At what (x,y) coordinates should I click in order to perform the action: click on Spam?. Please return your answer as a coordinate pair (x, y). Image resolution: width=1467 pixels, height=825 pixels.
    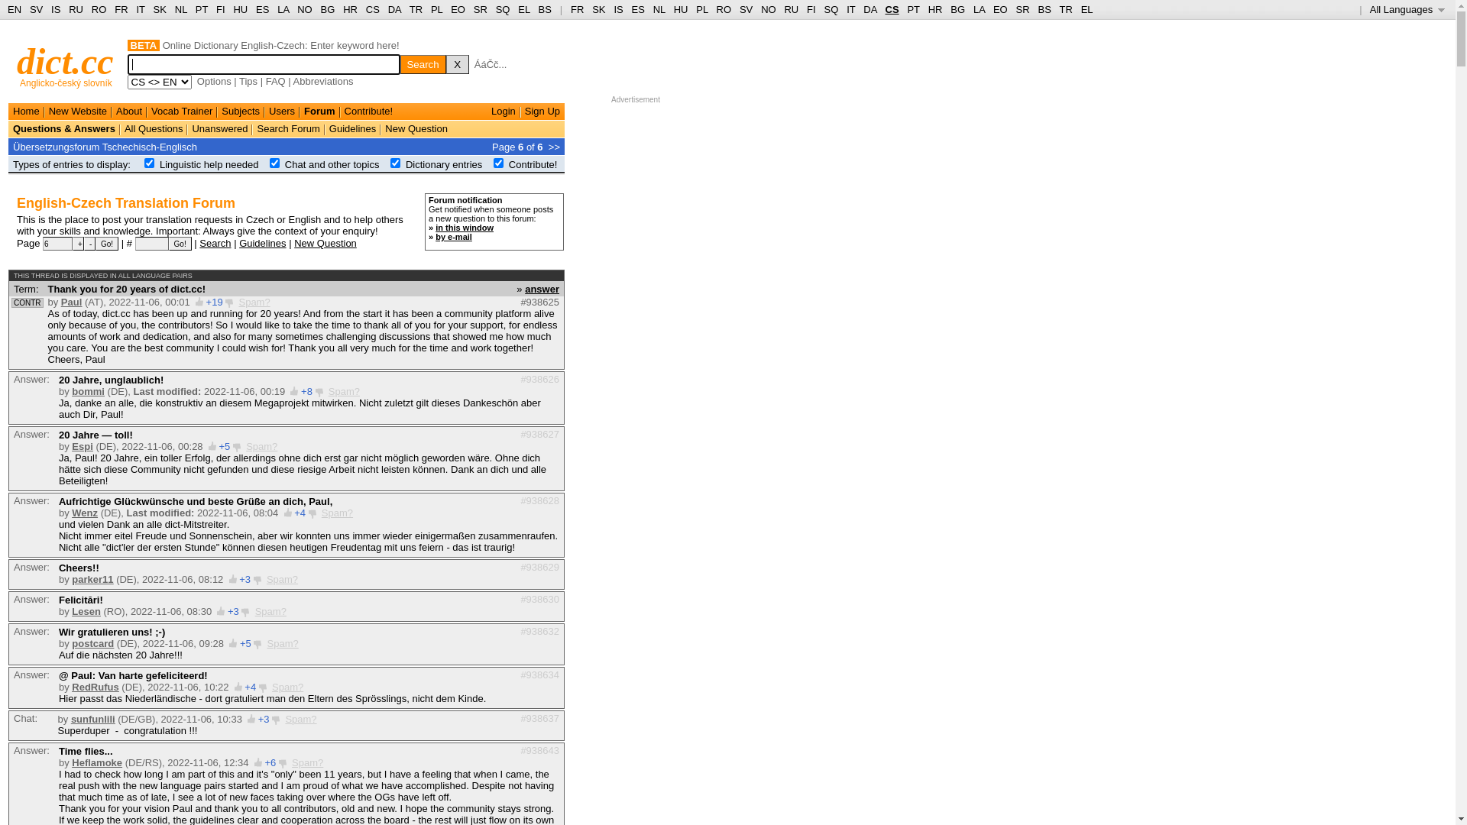
    Looking at the image, I should click on (283, 643).